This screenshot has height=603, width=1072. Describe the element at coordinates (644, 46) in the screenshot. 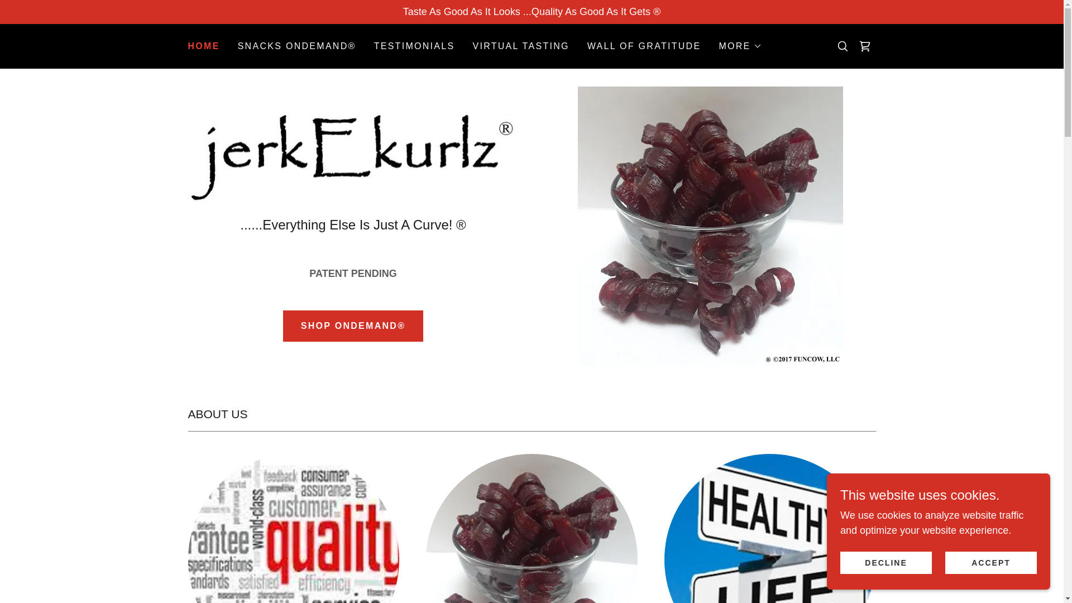

I see `WALL OF GRATITUDE` at that location.